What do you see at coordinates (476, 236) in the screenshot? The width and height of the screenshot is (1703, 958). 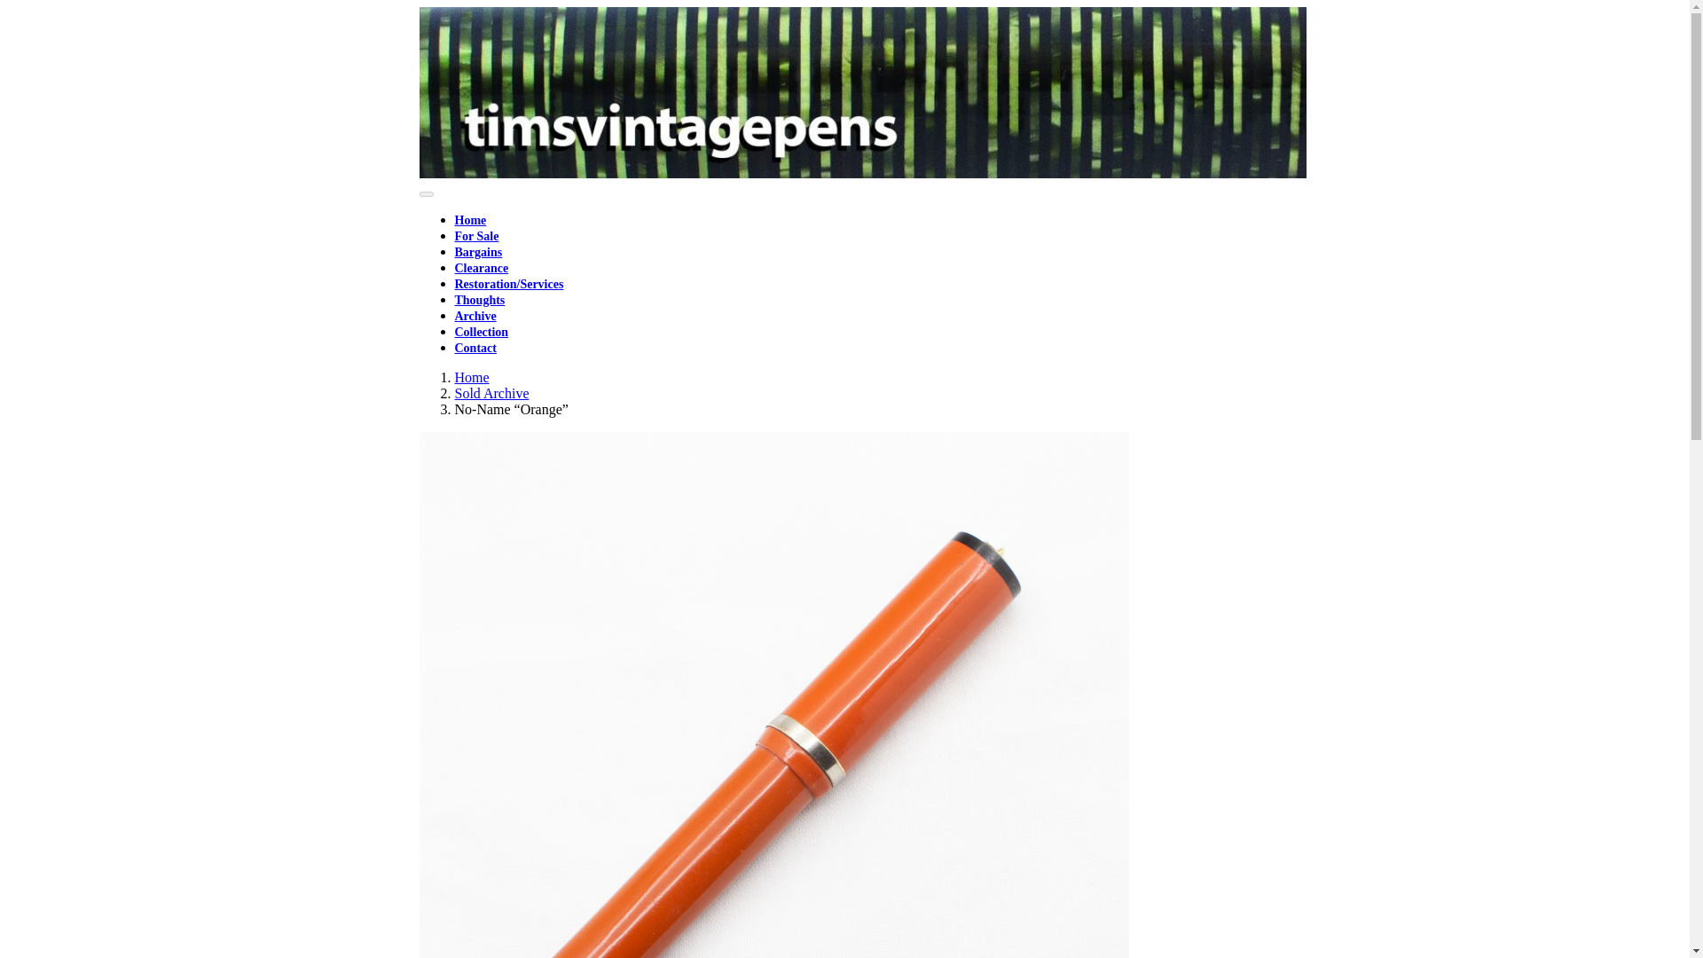 I see `For Sale` at bounding box center [476, 236].